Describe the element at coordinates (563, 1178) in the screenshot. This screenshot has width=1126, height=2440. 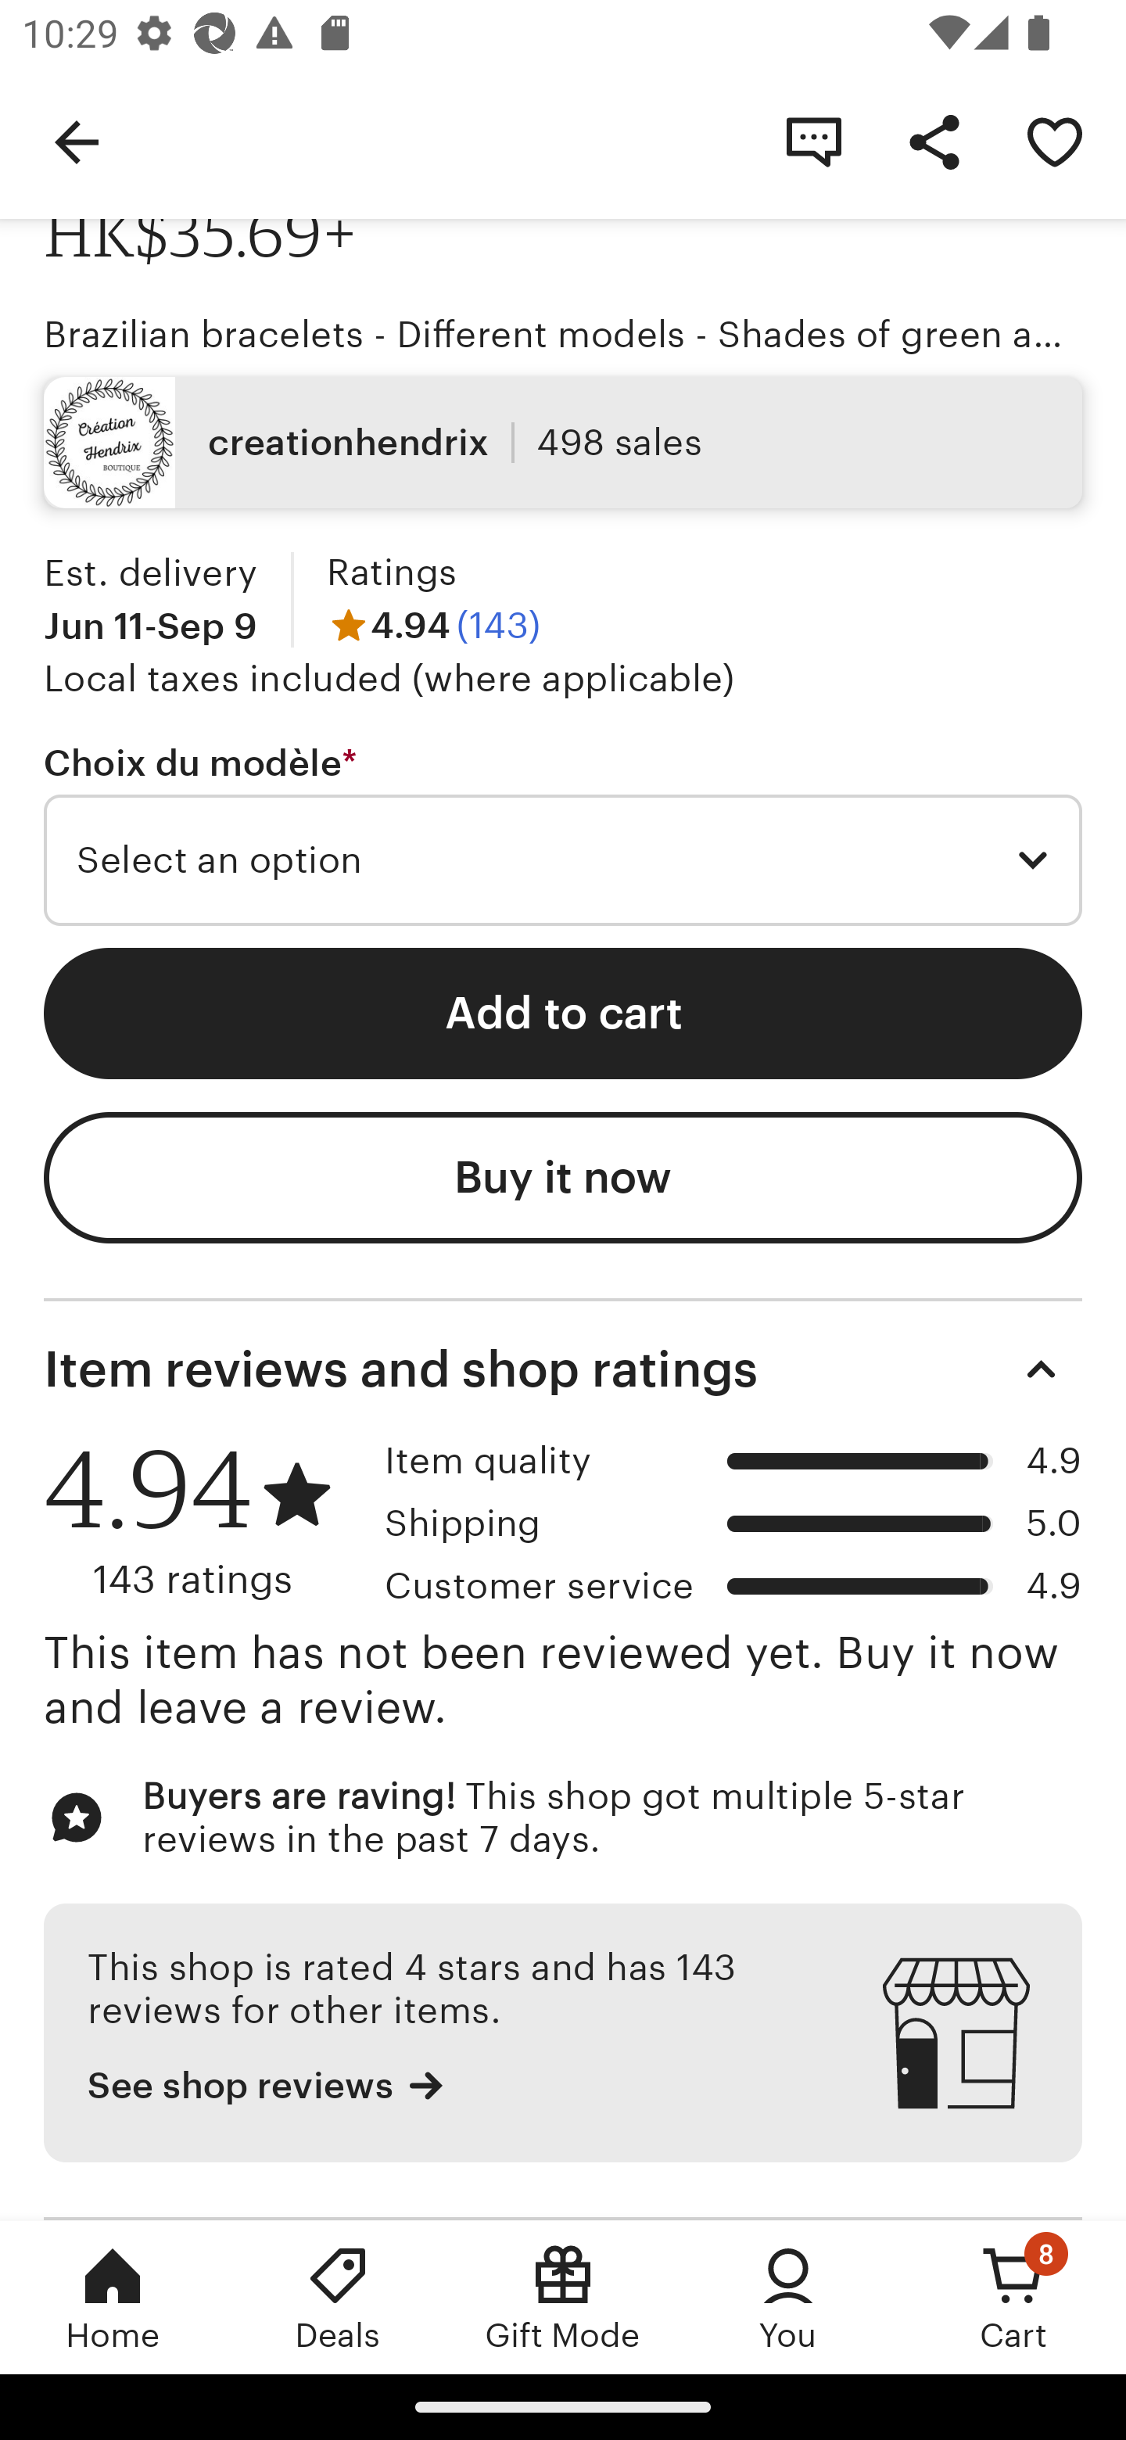
I see `Buy it now` at that location.